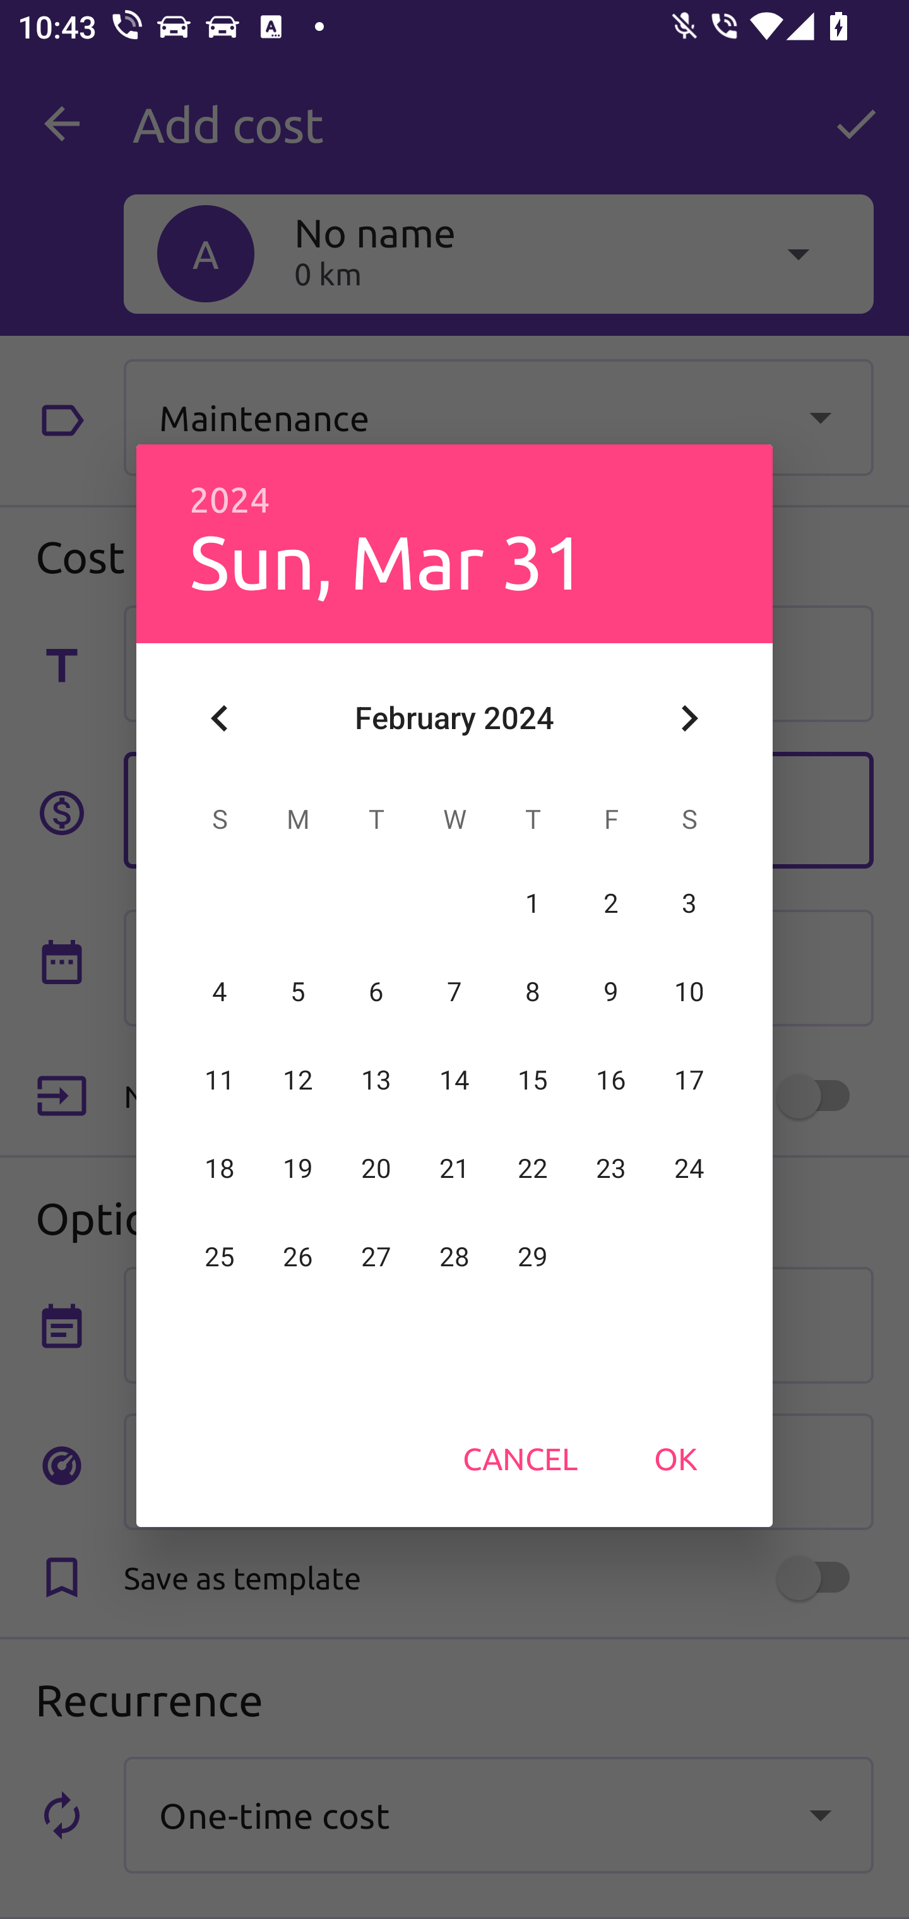 This screenshot has width=909, height=1919. What do you see at coordinates (376, 1257) in the screenshot?
I see `27 27 February 2024` at bounding box center [376, 1257].